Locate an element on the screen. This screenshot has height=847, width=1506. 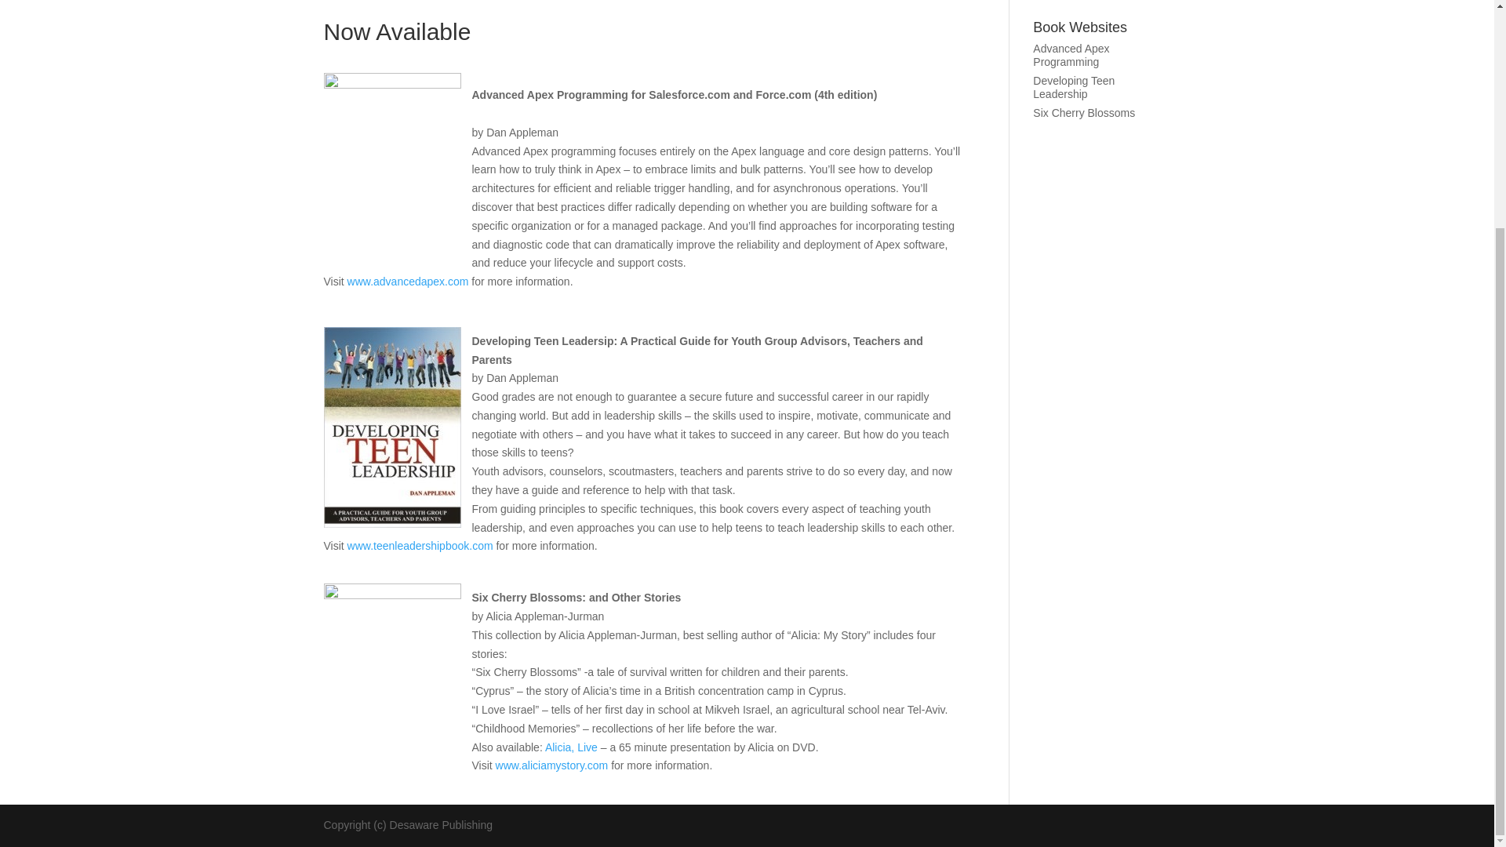
Alicia, Live is located at coordinates (571, 747).